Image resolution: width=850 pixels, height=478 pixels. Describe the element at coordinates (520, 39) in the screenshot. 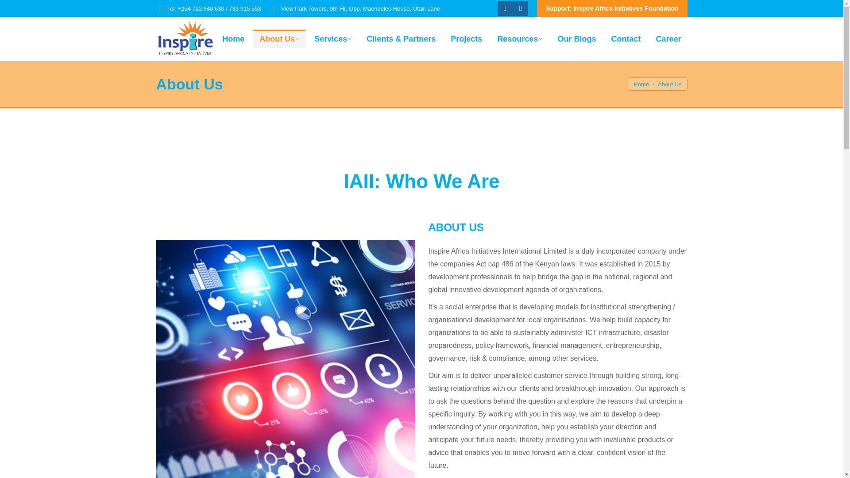

I see `Resources` at that location.